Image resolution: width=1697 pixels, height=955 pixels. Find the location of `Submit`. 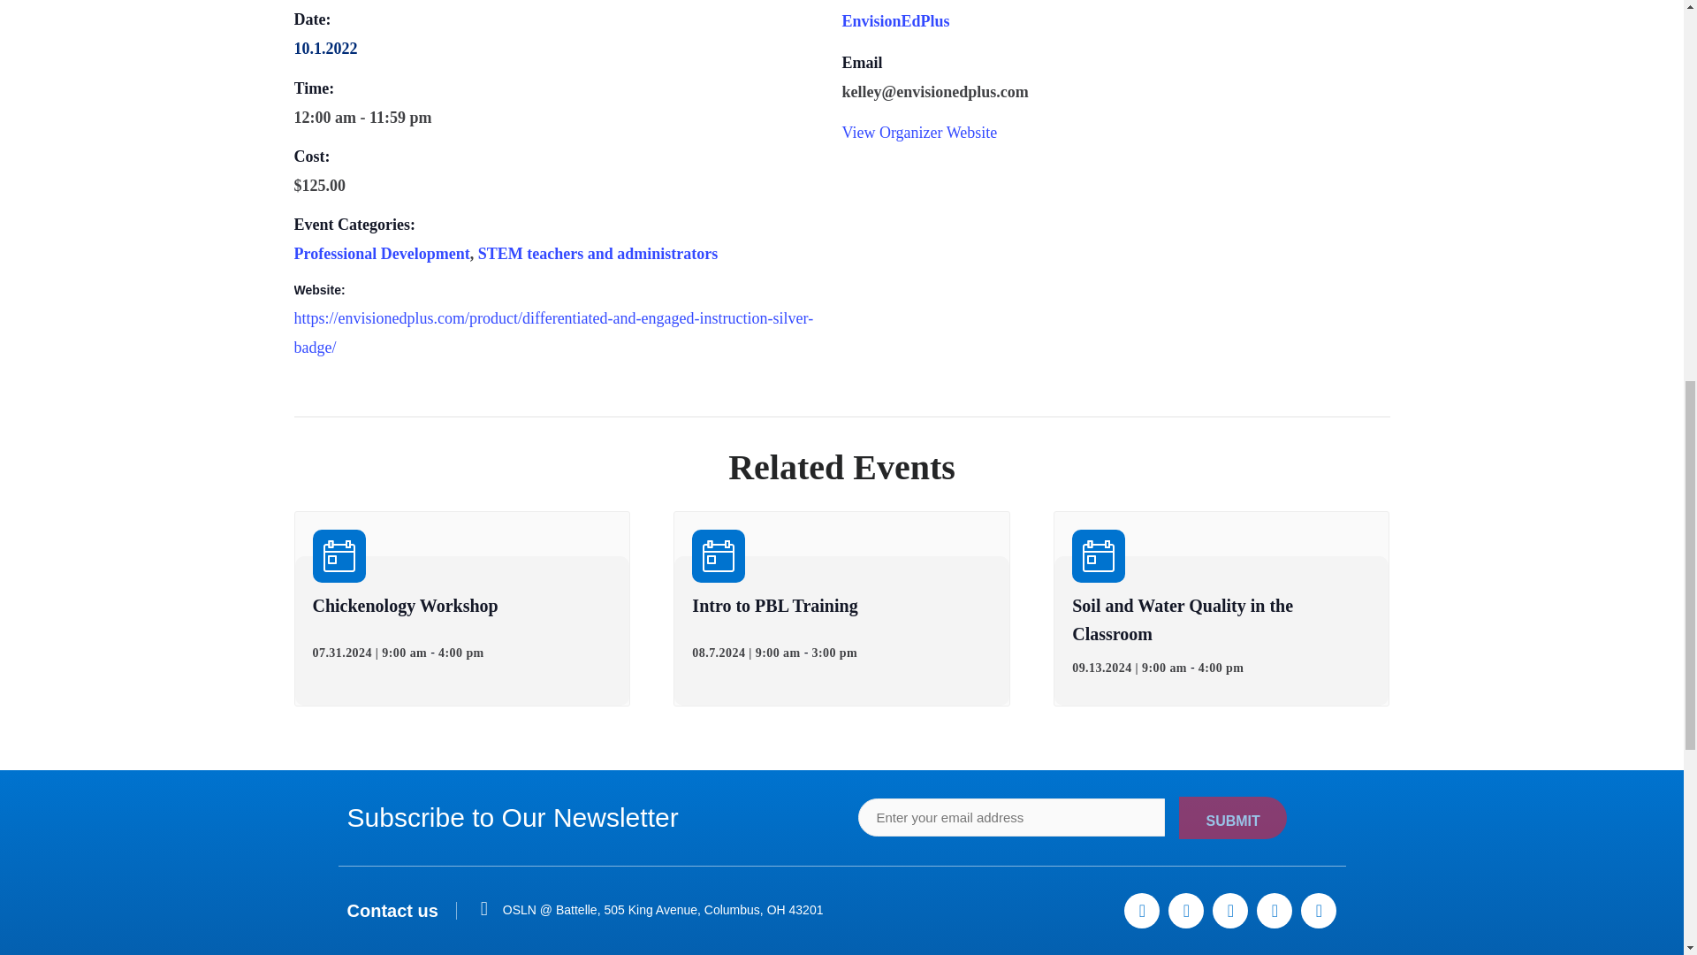

Submit is located at coordinates (1232, 817).